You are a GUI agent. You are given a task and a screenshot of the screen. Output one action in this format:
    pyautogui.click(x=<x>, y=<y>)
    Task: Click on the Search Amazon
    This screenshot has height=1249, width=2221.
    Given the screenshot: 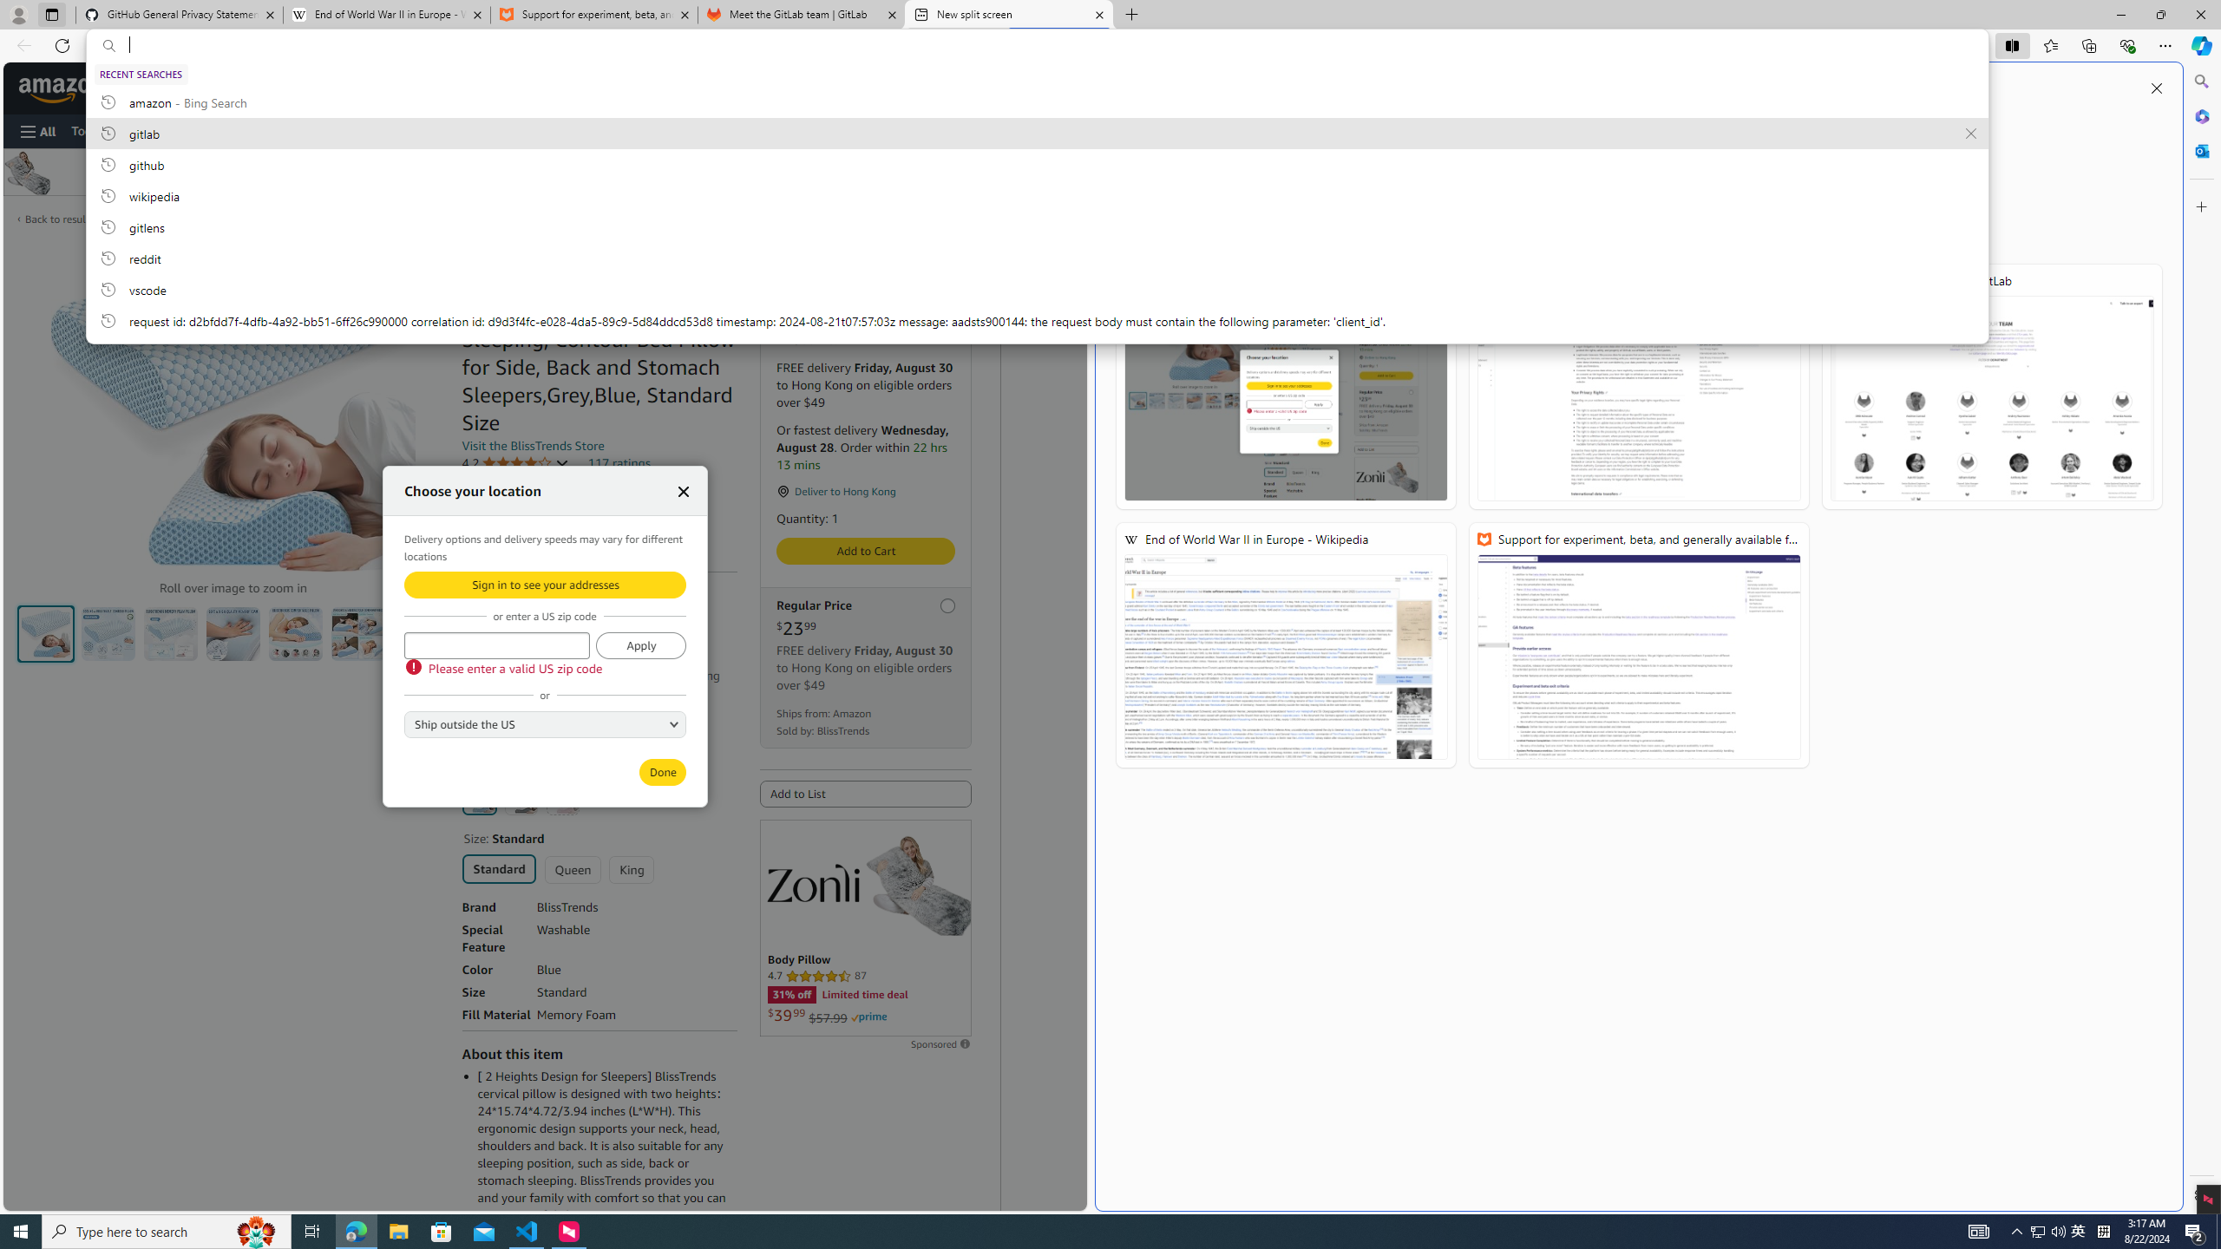 What is the action you would take?
    pyautogui.click(x=434, y=88)
    